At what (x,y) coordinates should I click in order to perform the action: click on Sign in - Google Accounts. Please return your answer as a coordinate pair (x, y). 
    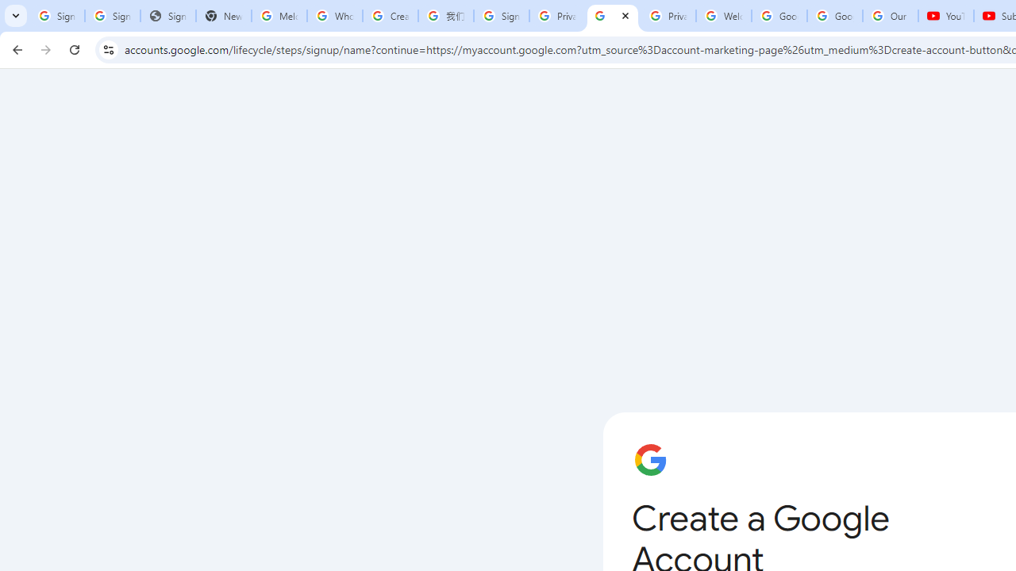
    Looking at the image, I should click on (501, 16).